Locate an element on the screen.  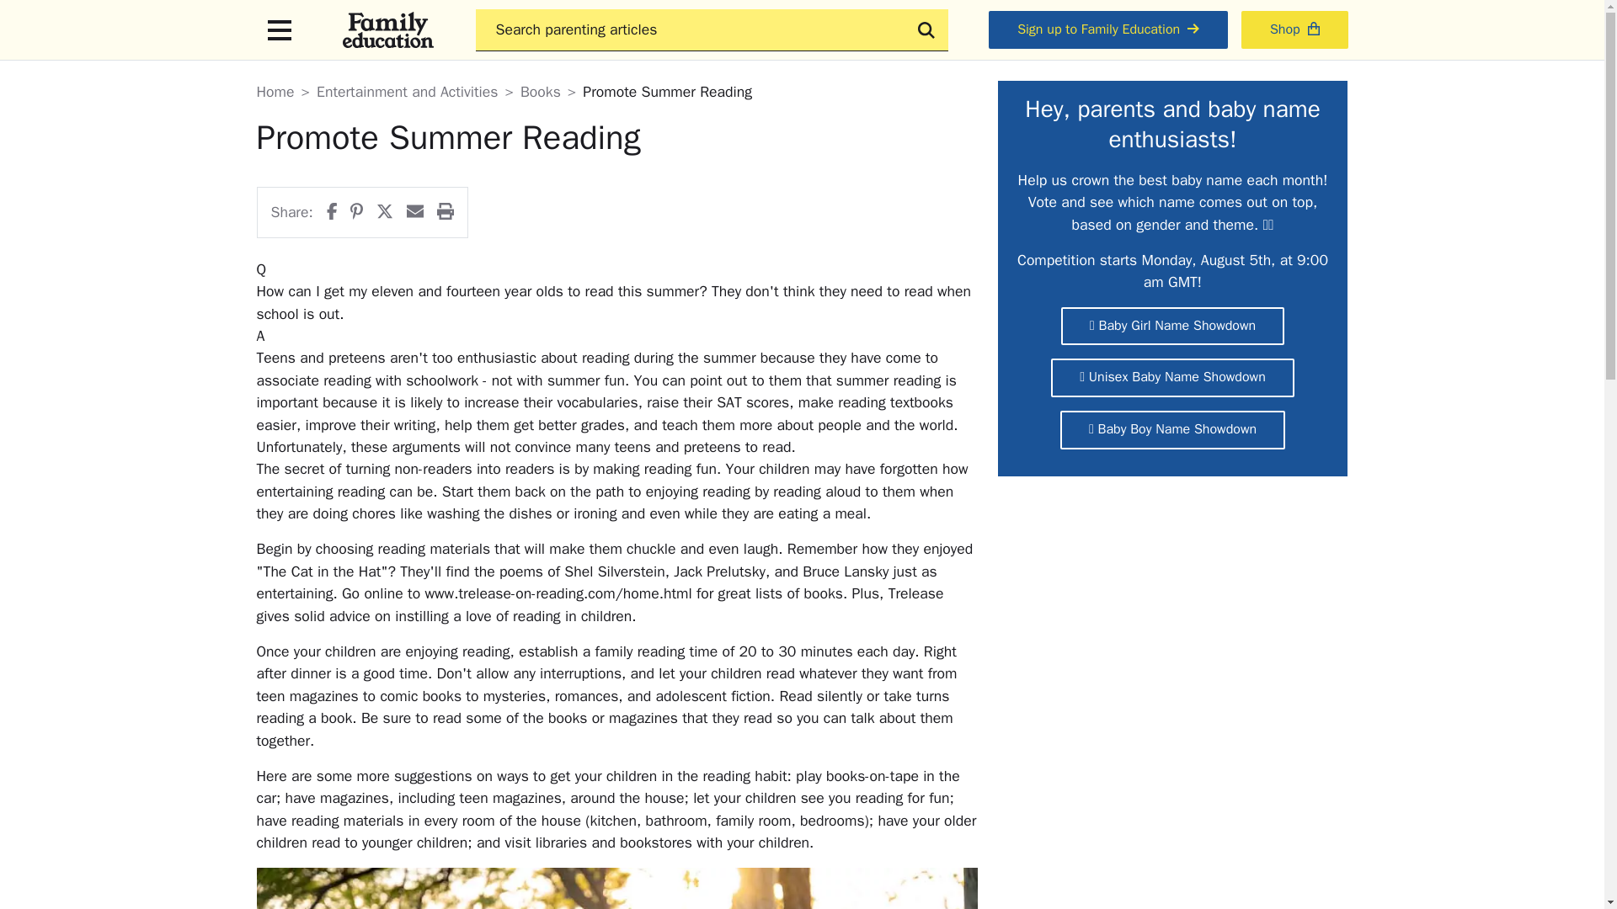
Share this page to an email is located at coordinates (415, 212).